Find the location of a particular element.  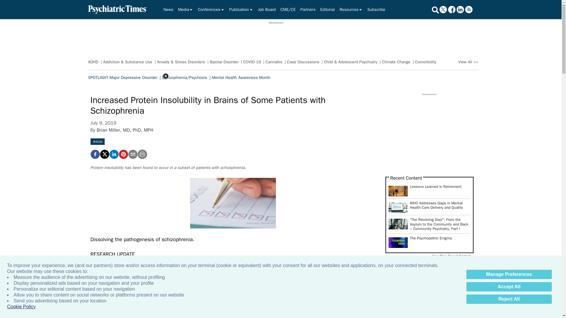

News is located at coordinates (168, 9).